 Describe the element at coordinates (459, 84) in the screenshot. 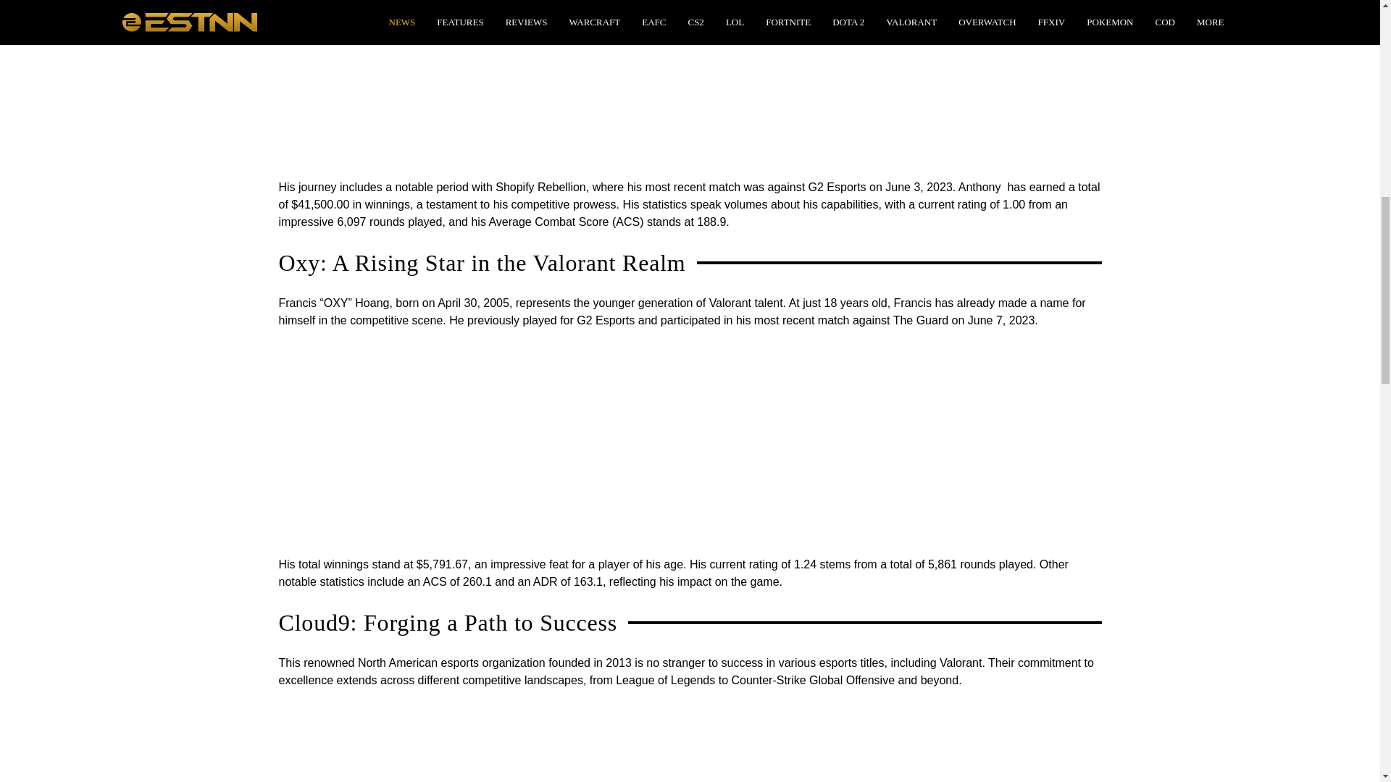

I see `V1 VANITY HIGHLIGHTS IN VCT MASTERS ICELAND` at that location.